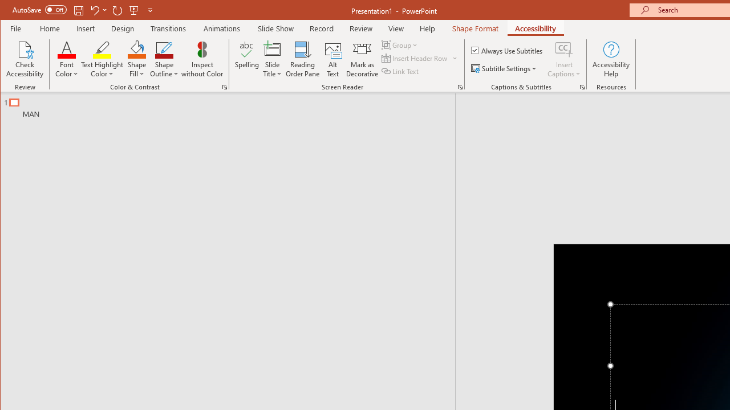 This screenshot has height=410, width=730. I want to click on Outline, so click(233, 105).